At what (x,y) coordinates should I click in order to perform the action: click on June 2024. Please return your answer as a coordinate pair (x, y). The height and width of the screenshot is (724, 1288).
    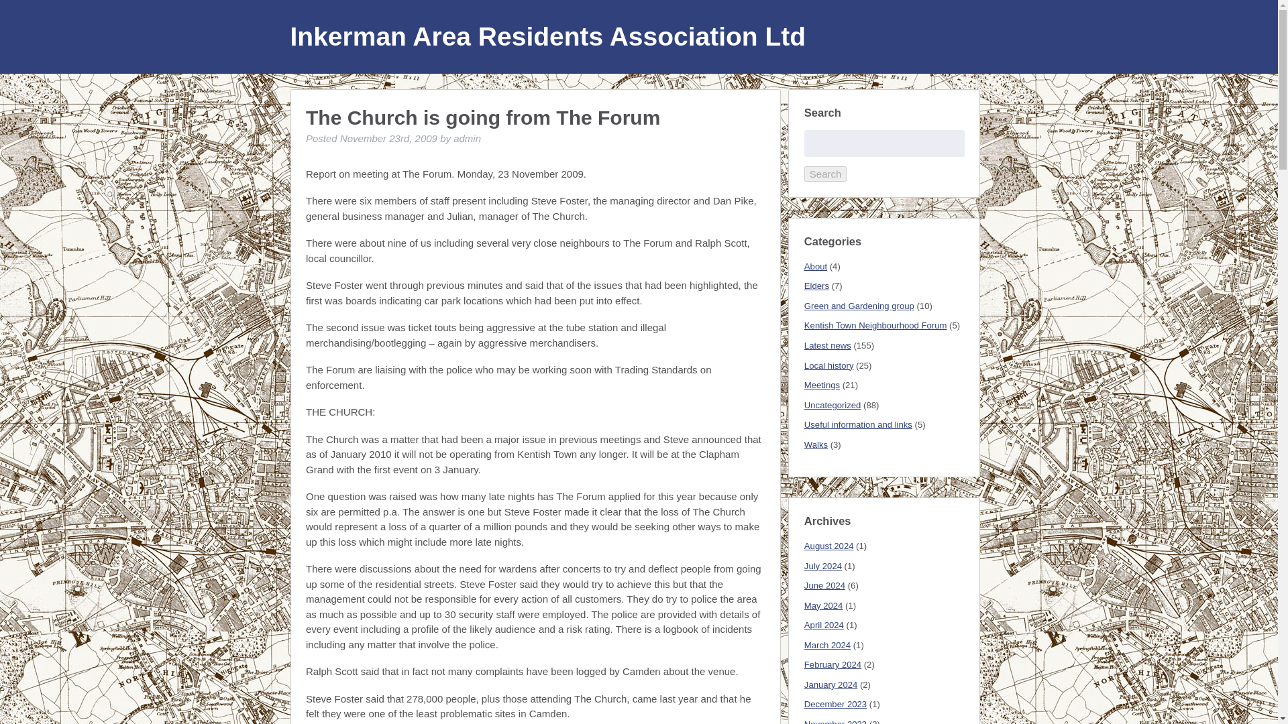
    Looking at the image, I should click on (824, 586).